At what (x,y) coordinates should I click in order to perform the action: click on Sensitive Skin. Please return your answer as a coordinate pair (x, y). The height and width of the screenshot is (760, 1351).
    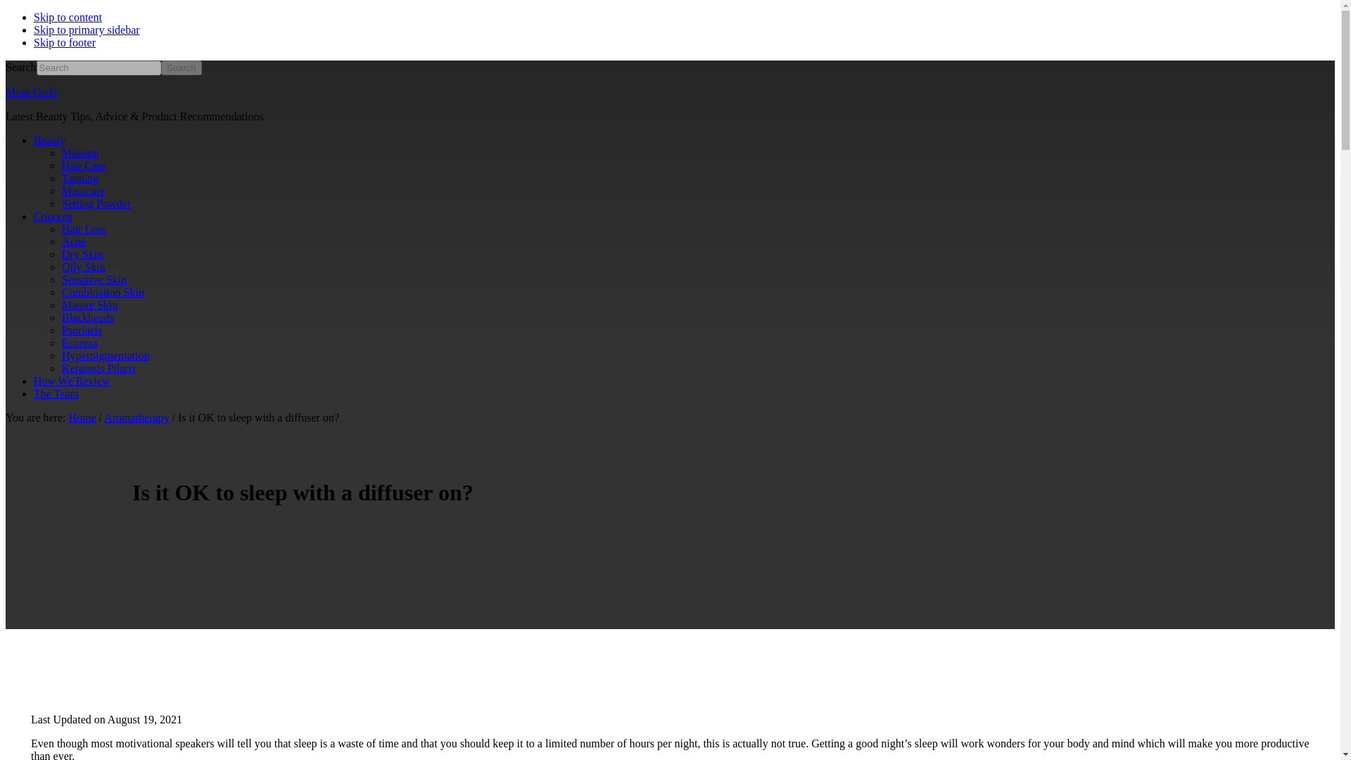
    Looking at the image, I should click on (94, 279).